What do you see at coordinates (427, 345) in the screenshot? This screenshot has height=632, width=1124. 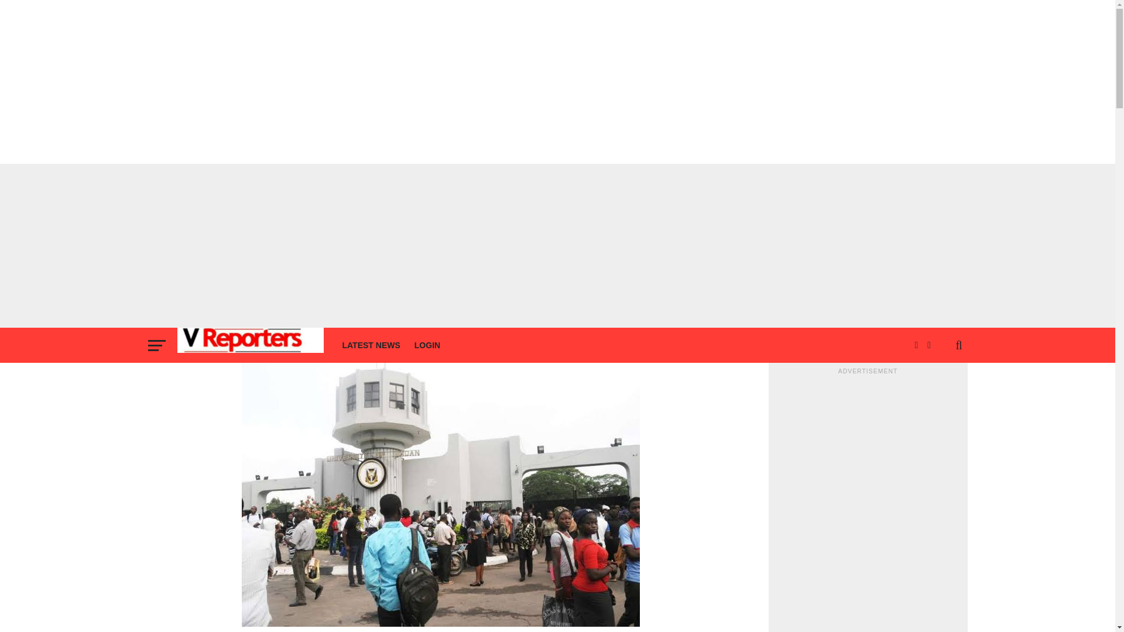 I see `LOGIN` at bounding box center [427, 345].